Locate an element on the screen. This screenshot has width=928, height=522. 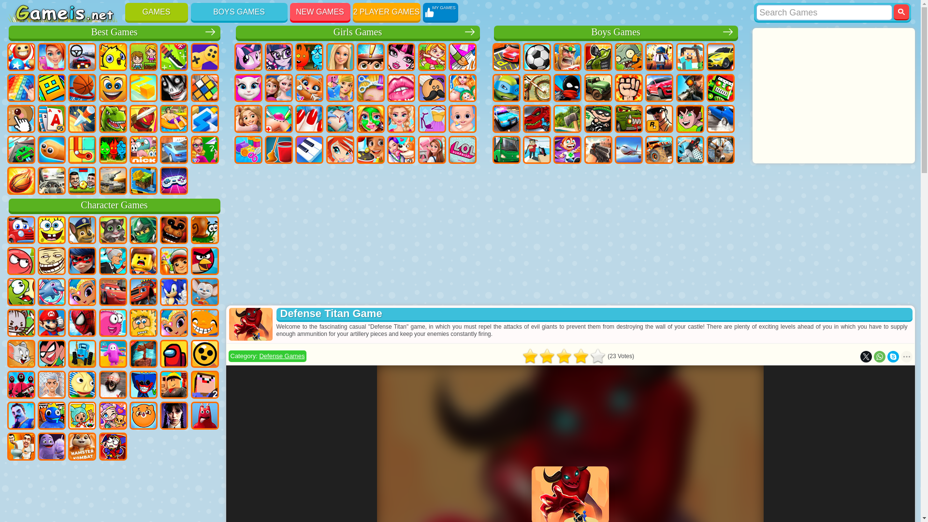
Football is located at coordinates (537, 57).